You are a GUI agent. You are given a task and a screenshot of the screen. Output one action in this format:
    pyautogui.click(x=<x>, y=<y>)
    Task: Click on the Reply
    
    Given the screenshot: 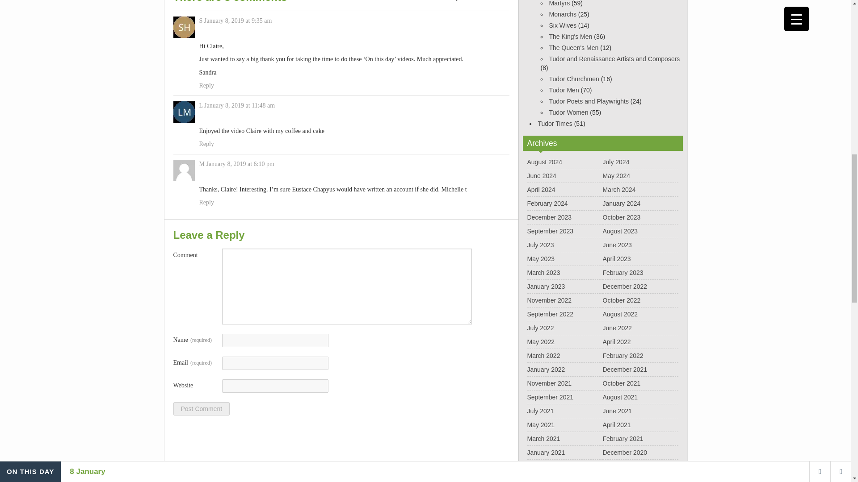 What is the action you would take?
    pyautogui.click(x=206, y=203)
    